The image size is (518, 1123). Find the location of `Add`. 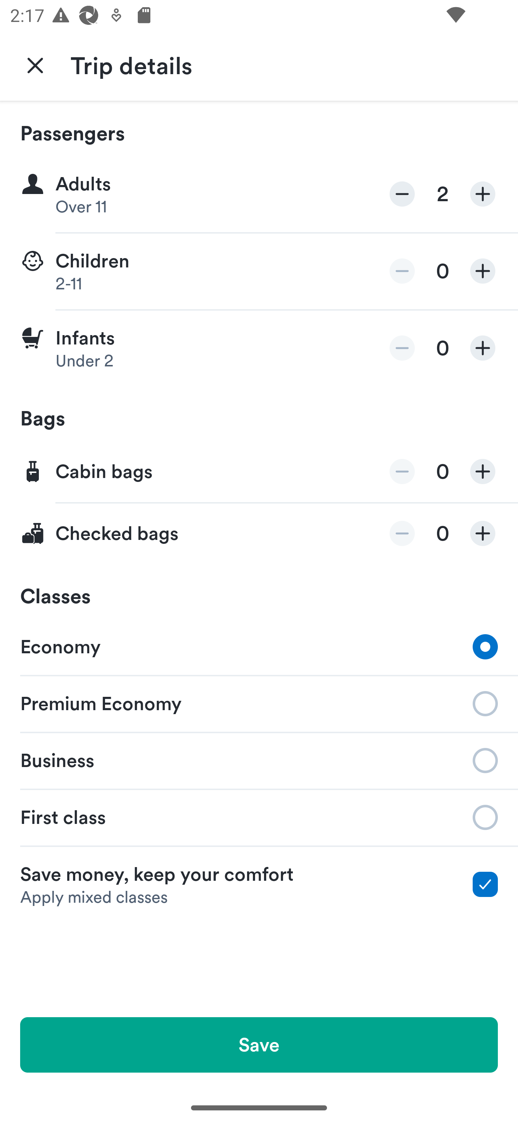

Add is located at coordinates (483, 194).